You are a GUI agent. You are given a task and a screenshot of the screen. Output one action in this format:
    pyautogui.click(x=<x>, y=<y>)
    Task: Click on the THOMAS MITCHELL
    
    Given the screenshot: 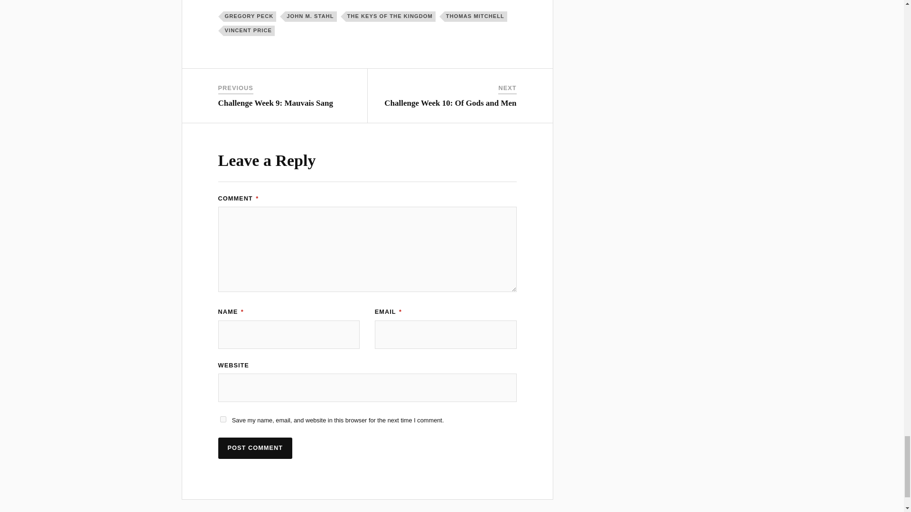 What is the action you would take?
    pyautogui.click(x=475, y=16)
    